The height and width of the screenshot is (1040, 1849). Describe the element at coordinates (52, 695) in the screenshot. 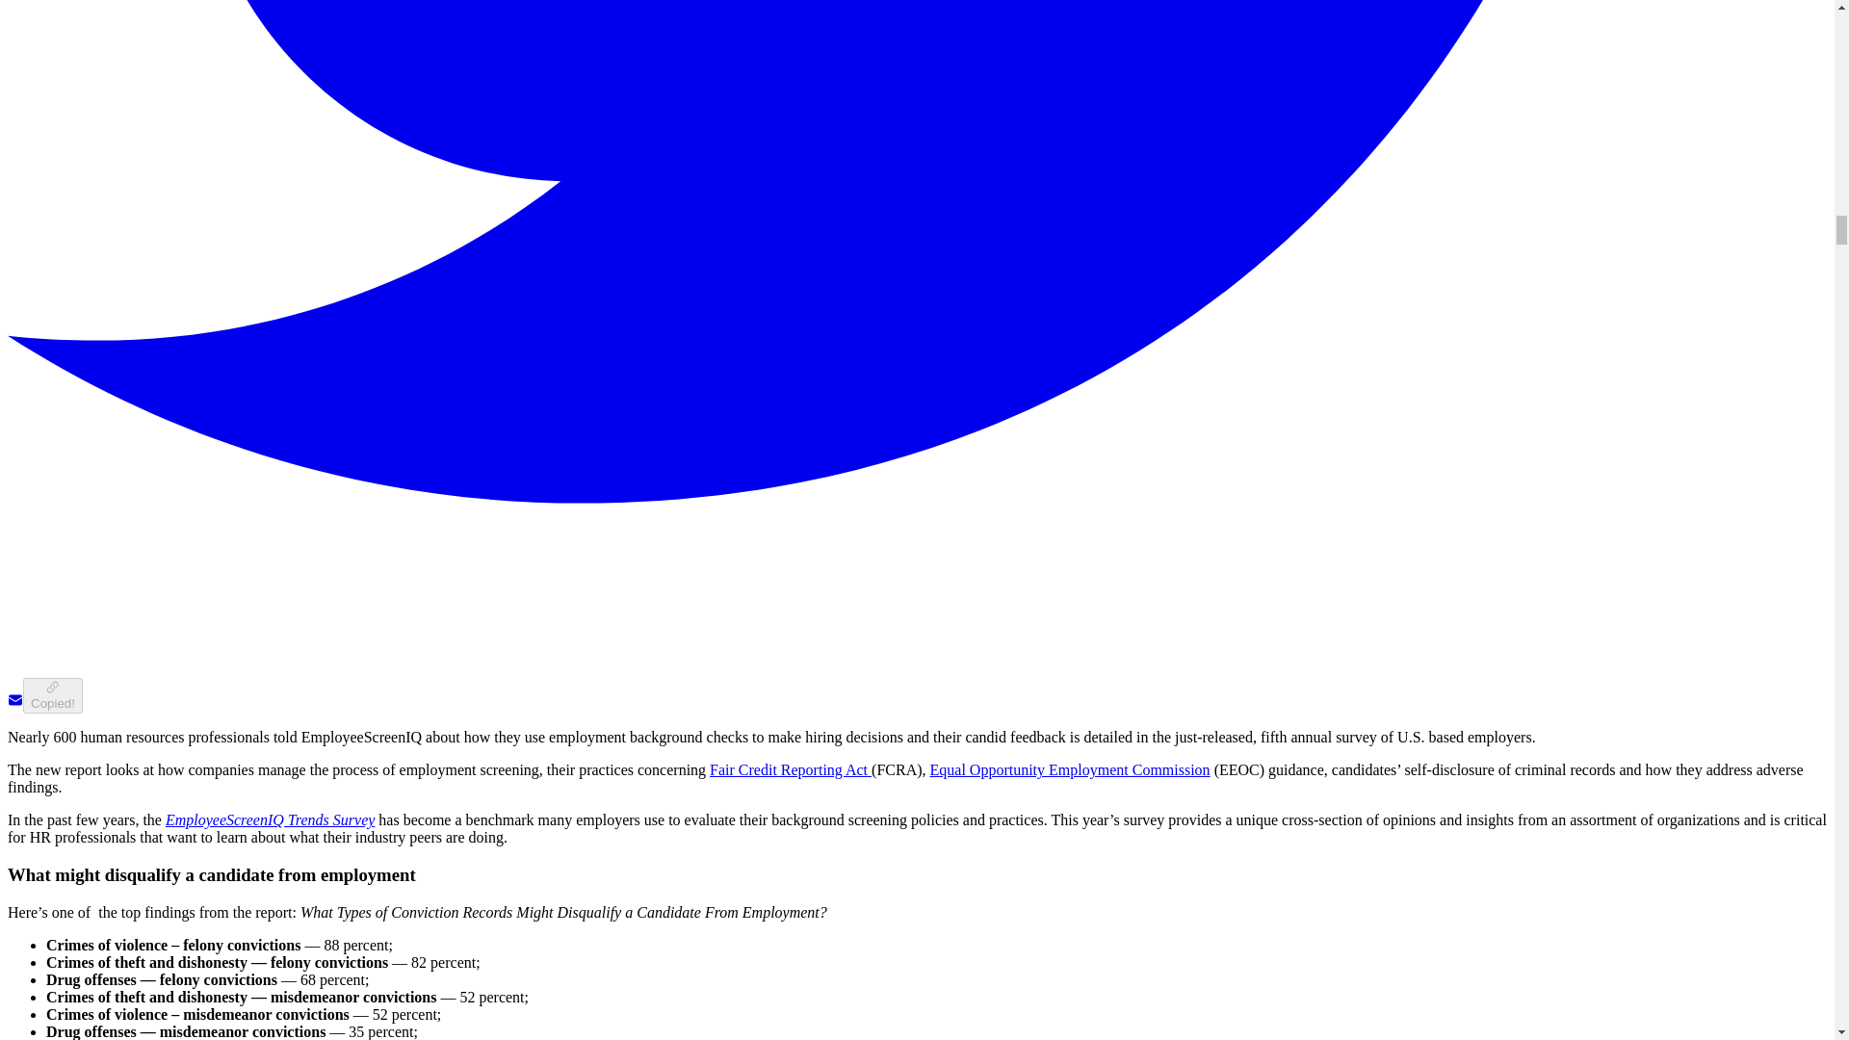

I see `Copied!` at that location.